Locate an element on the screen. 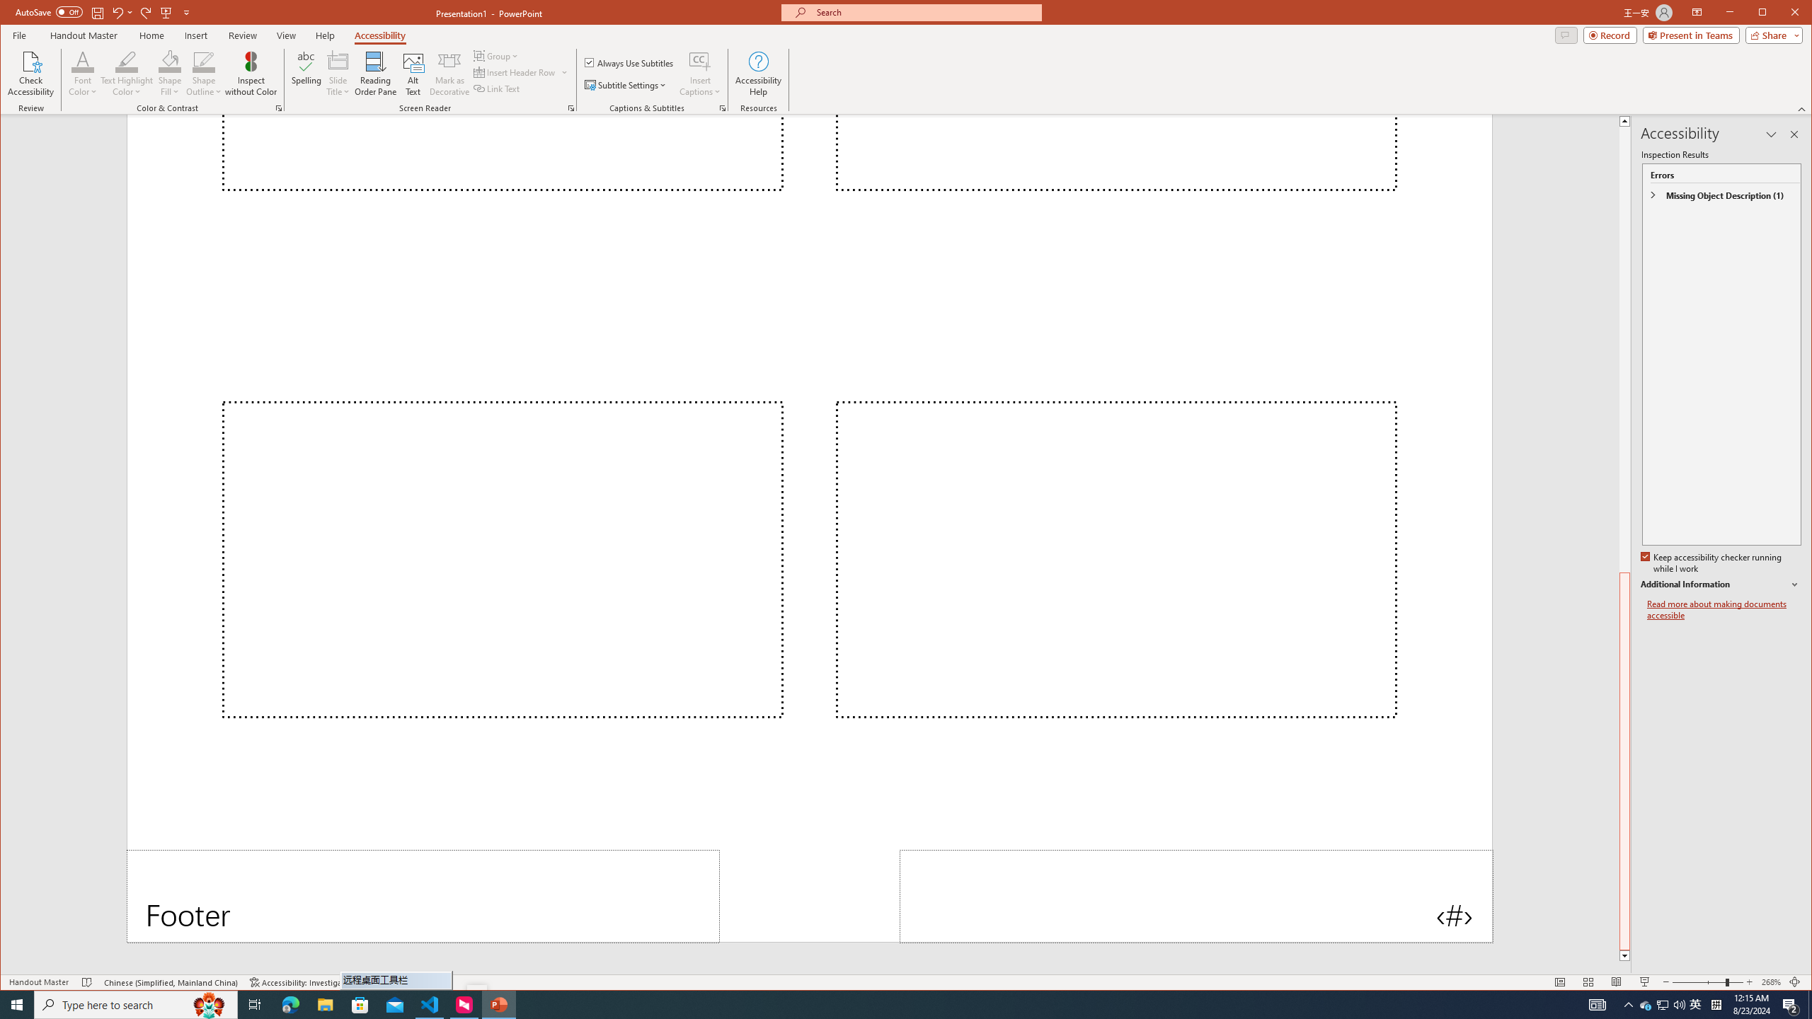 The image size is (1812, 1019). Slide Title is located at coordinates (338, 61).